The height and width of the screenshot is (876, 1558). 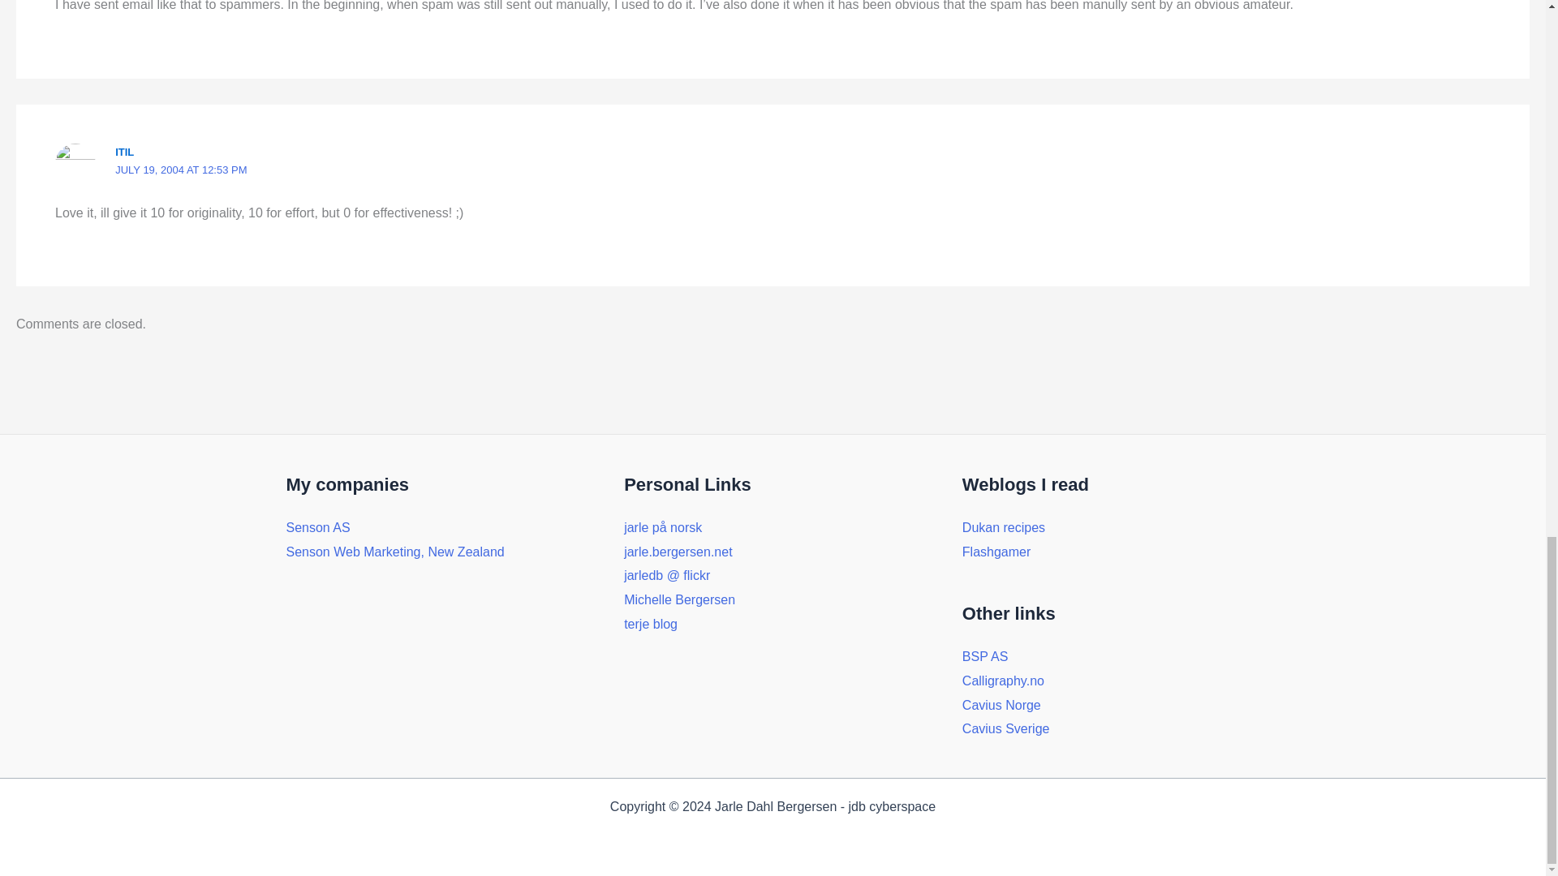 What do you see at coordinates (985, 656) in the screenshot?
I see `BSP AS` at bounding box center [985, 656].